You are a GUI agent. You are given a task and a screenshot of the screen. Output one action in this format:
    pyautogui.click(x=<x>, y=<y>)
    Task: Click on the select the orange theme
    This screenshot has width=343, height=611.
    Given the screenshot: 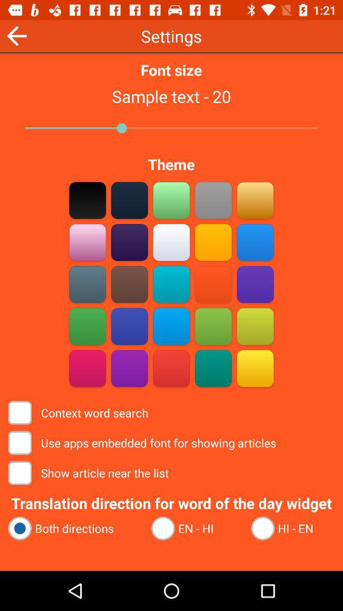 What is the action you would take?
    pyautogui.click(x=213, y=284)
    